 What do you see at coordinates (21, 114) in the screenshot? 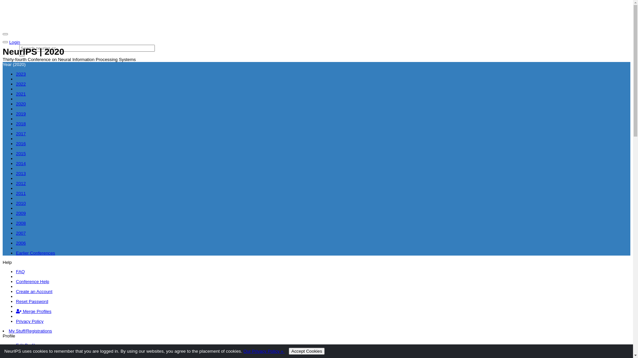
I see `2019` at bounding box center [21, 114].